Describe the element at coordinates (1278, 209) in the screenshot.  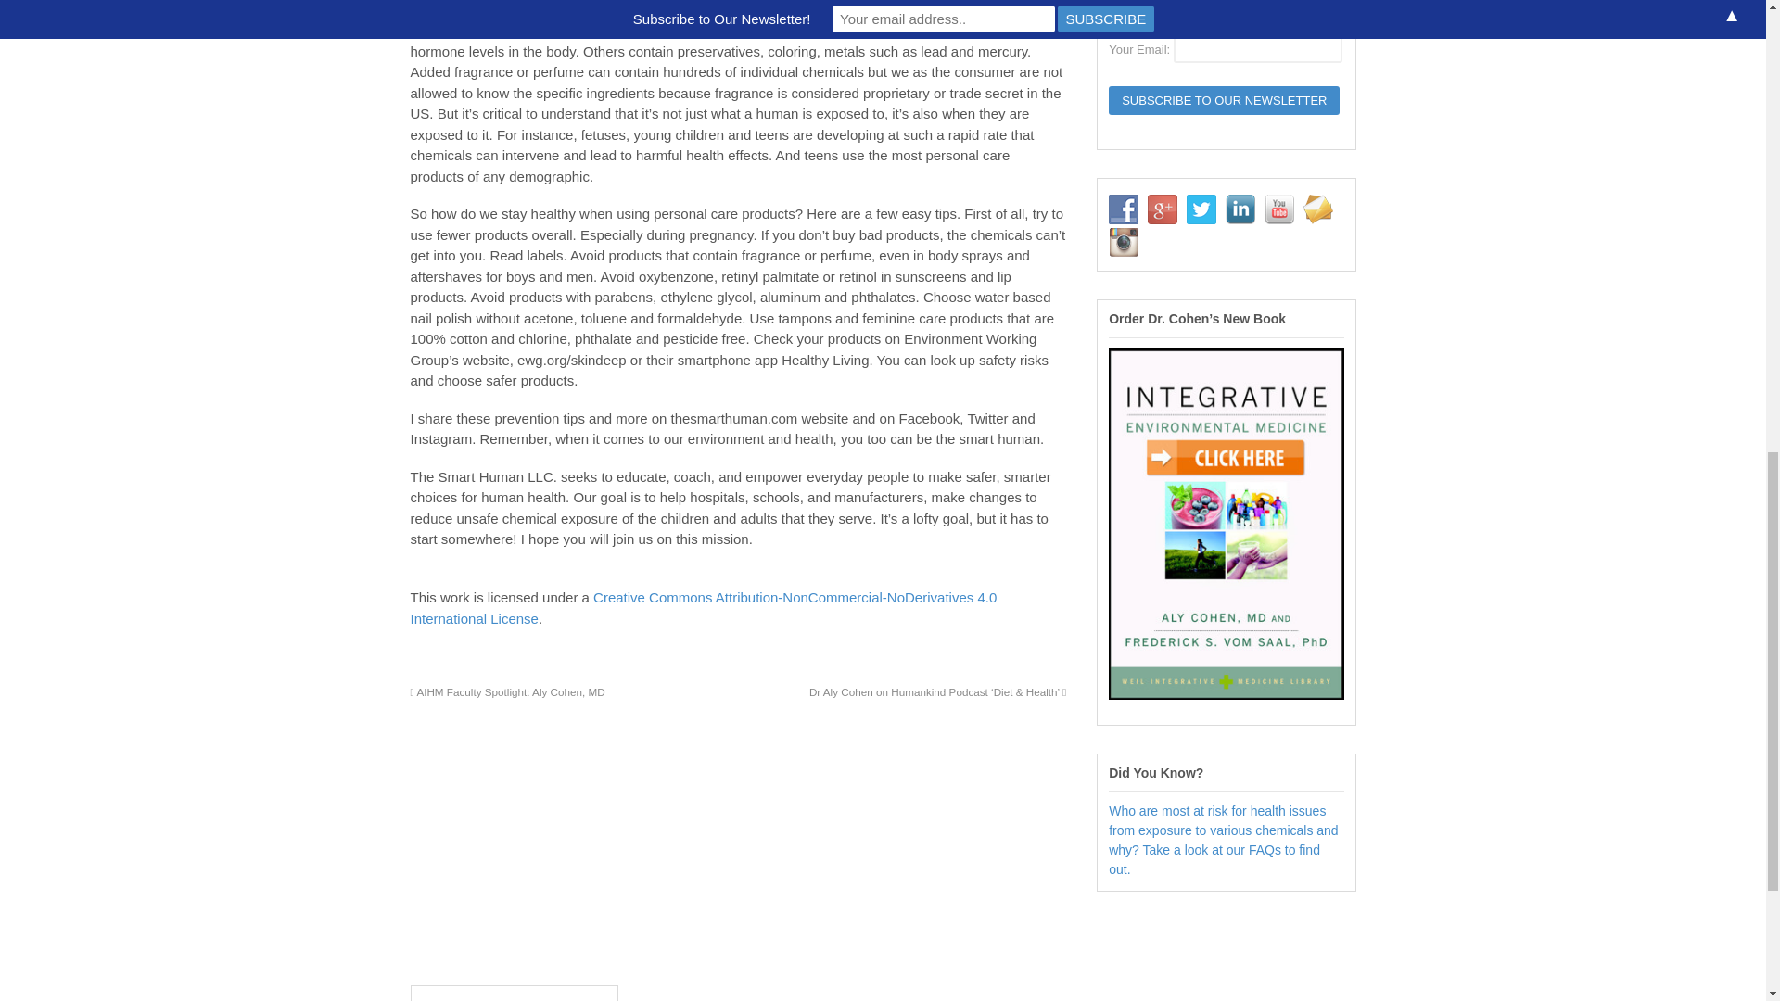
I see `Follow Us on YouTube` at that location.